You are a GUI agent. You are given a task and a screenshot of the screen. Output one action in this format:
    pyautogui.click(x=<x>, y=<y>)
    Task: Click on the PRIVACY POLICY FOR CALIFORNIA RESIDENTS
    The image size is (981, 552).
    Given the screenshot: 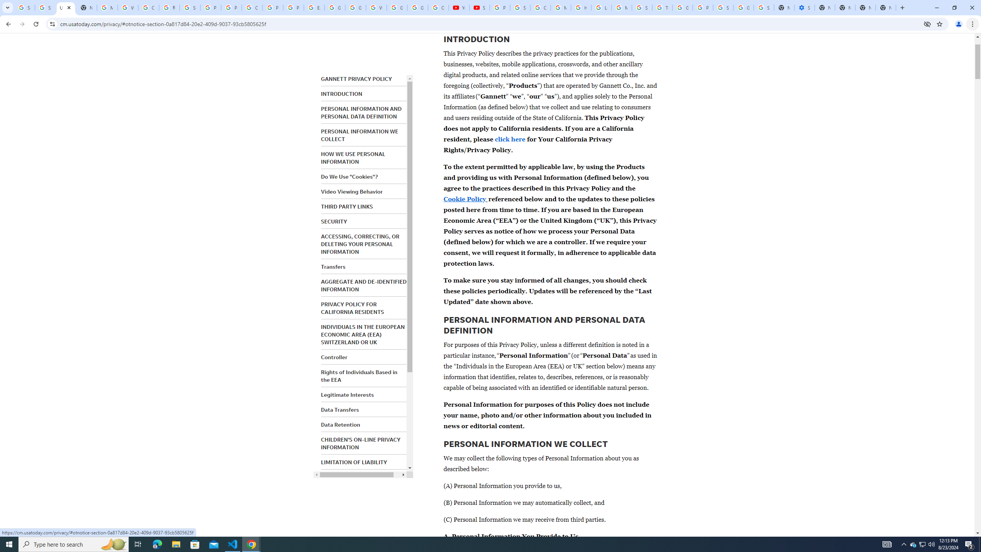 What is the action you would take?
    pyautogui.click(x=352, y=308)
    